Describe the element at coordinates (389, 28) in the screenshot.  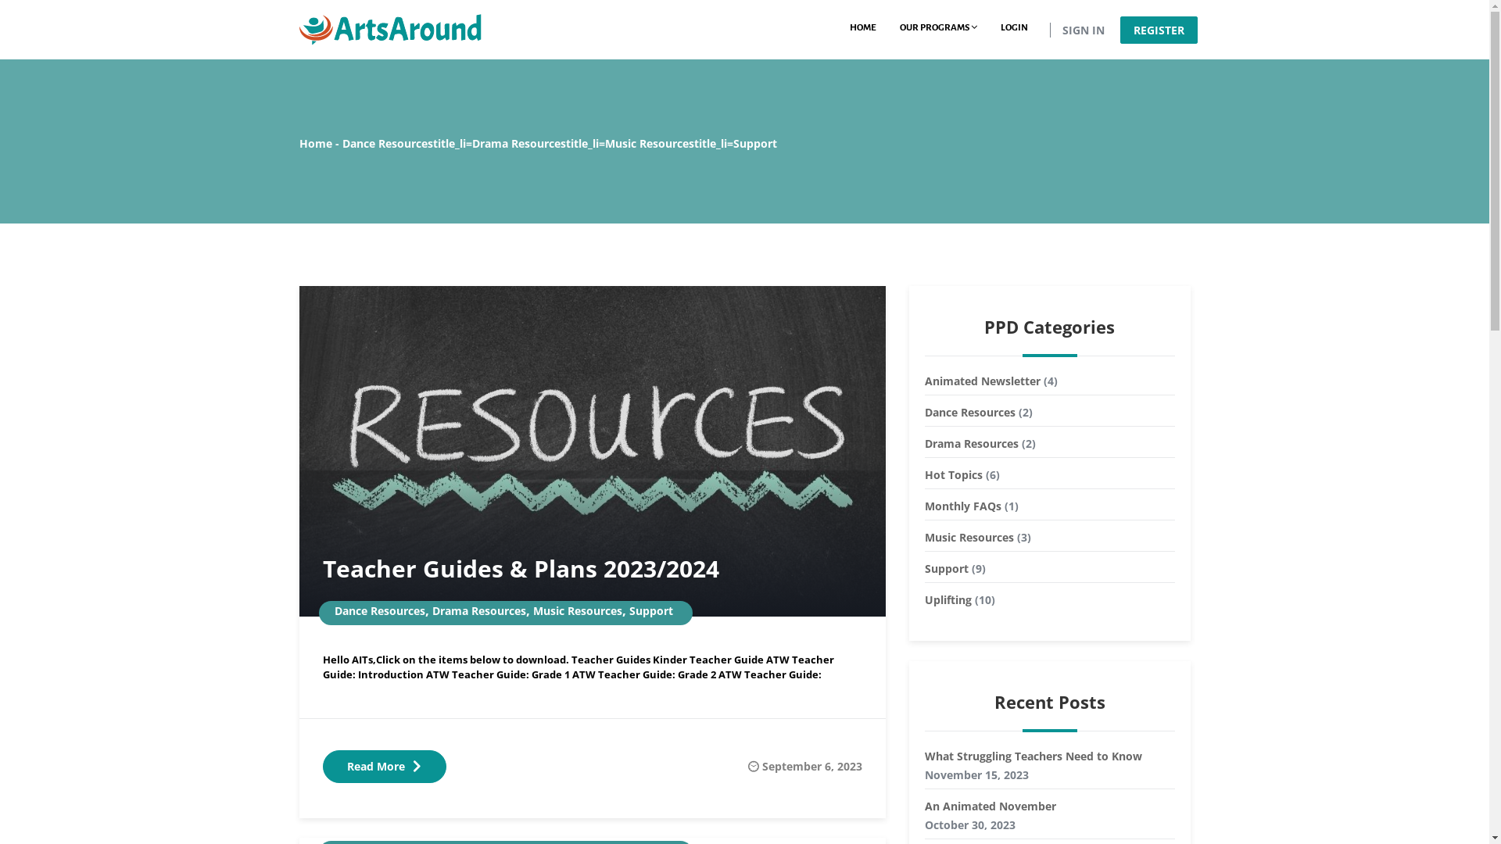
I see `ArtsAround Education` at that location.